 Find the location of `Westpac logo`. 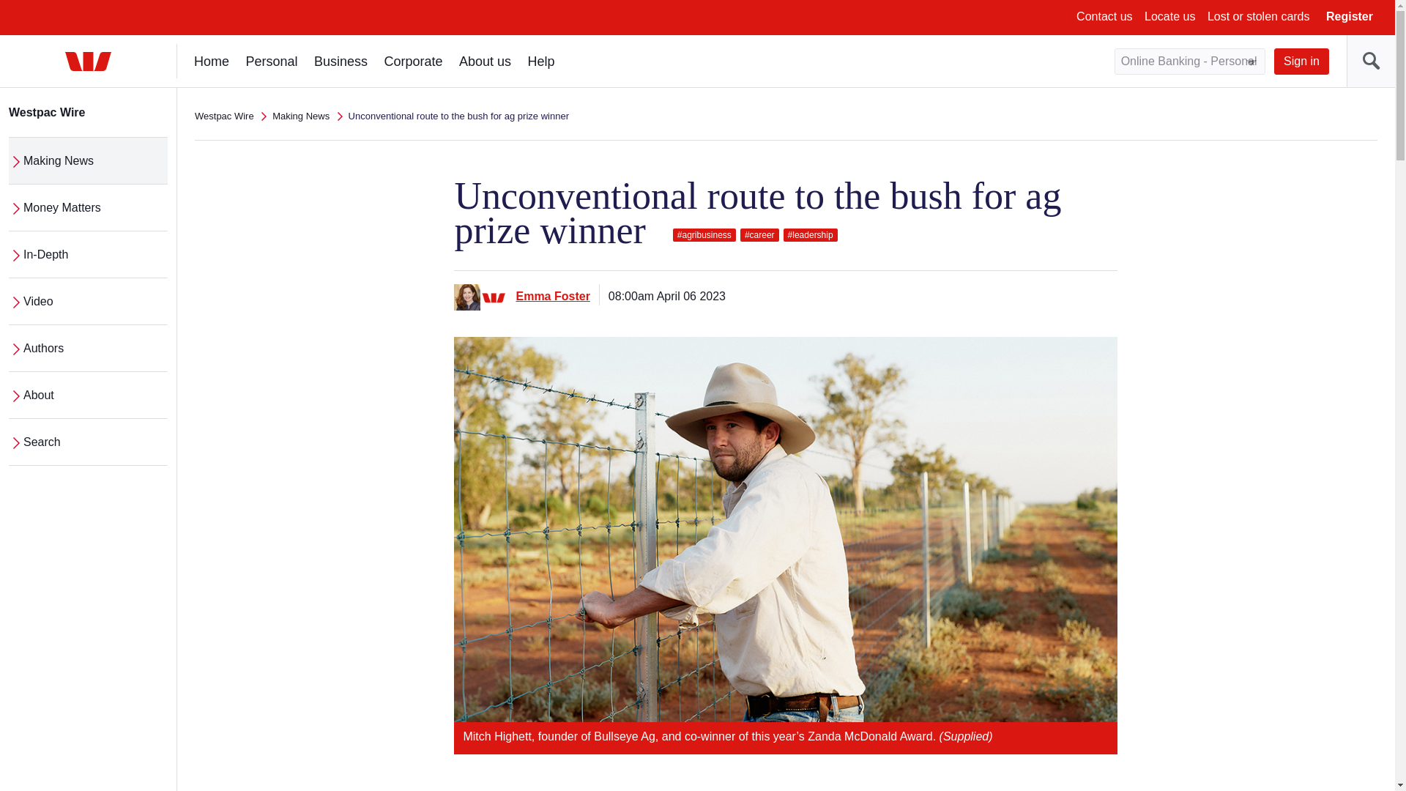

Westpac logo is located at coordinates (88, 62).